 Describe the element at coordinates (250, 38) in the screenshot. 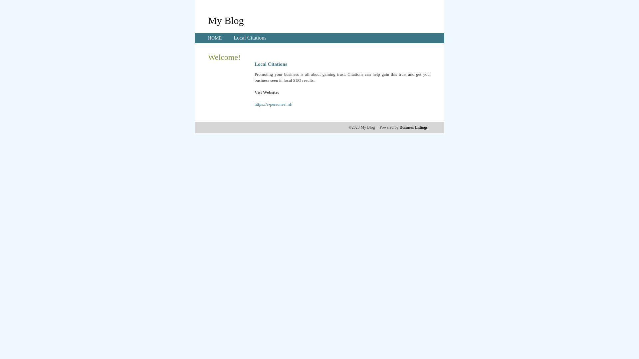

I see `Local Citations` at that location.